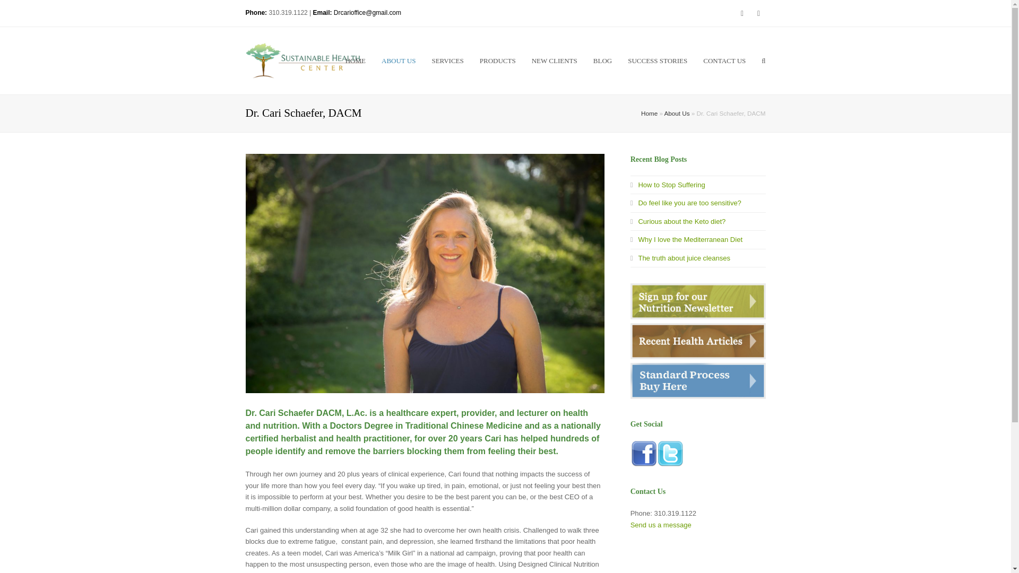 The image size is (1019, 573). What do you see at coordinates (657, 60) in the screenshot?
I see `SUCCESS STORIES` at bounding box center [657, 60].